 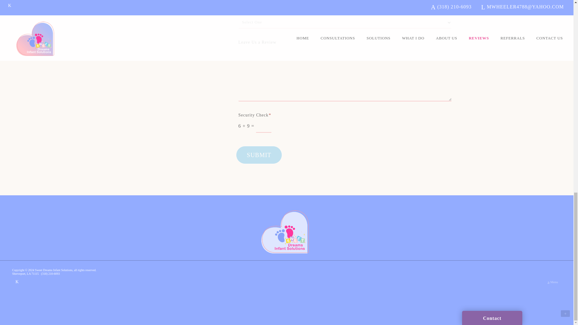 What do you see at coordinates (259, 155) in the screenshot?
I see `Submit` at bounding box center [259, 155].